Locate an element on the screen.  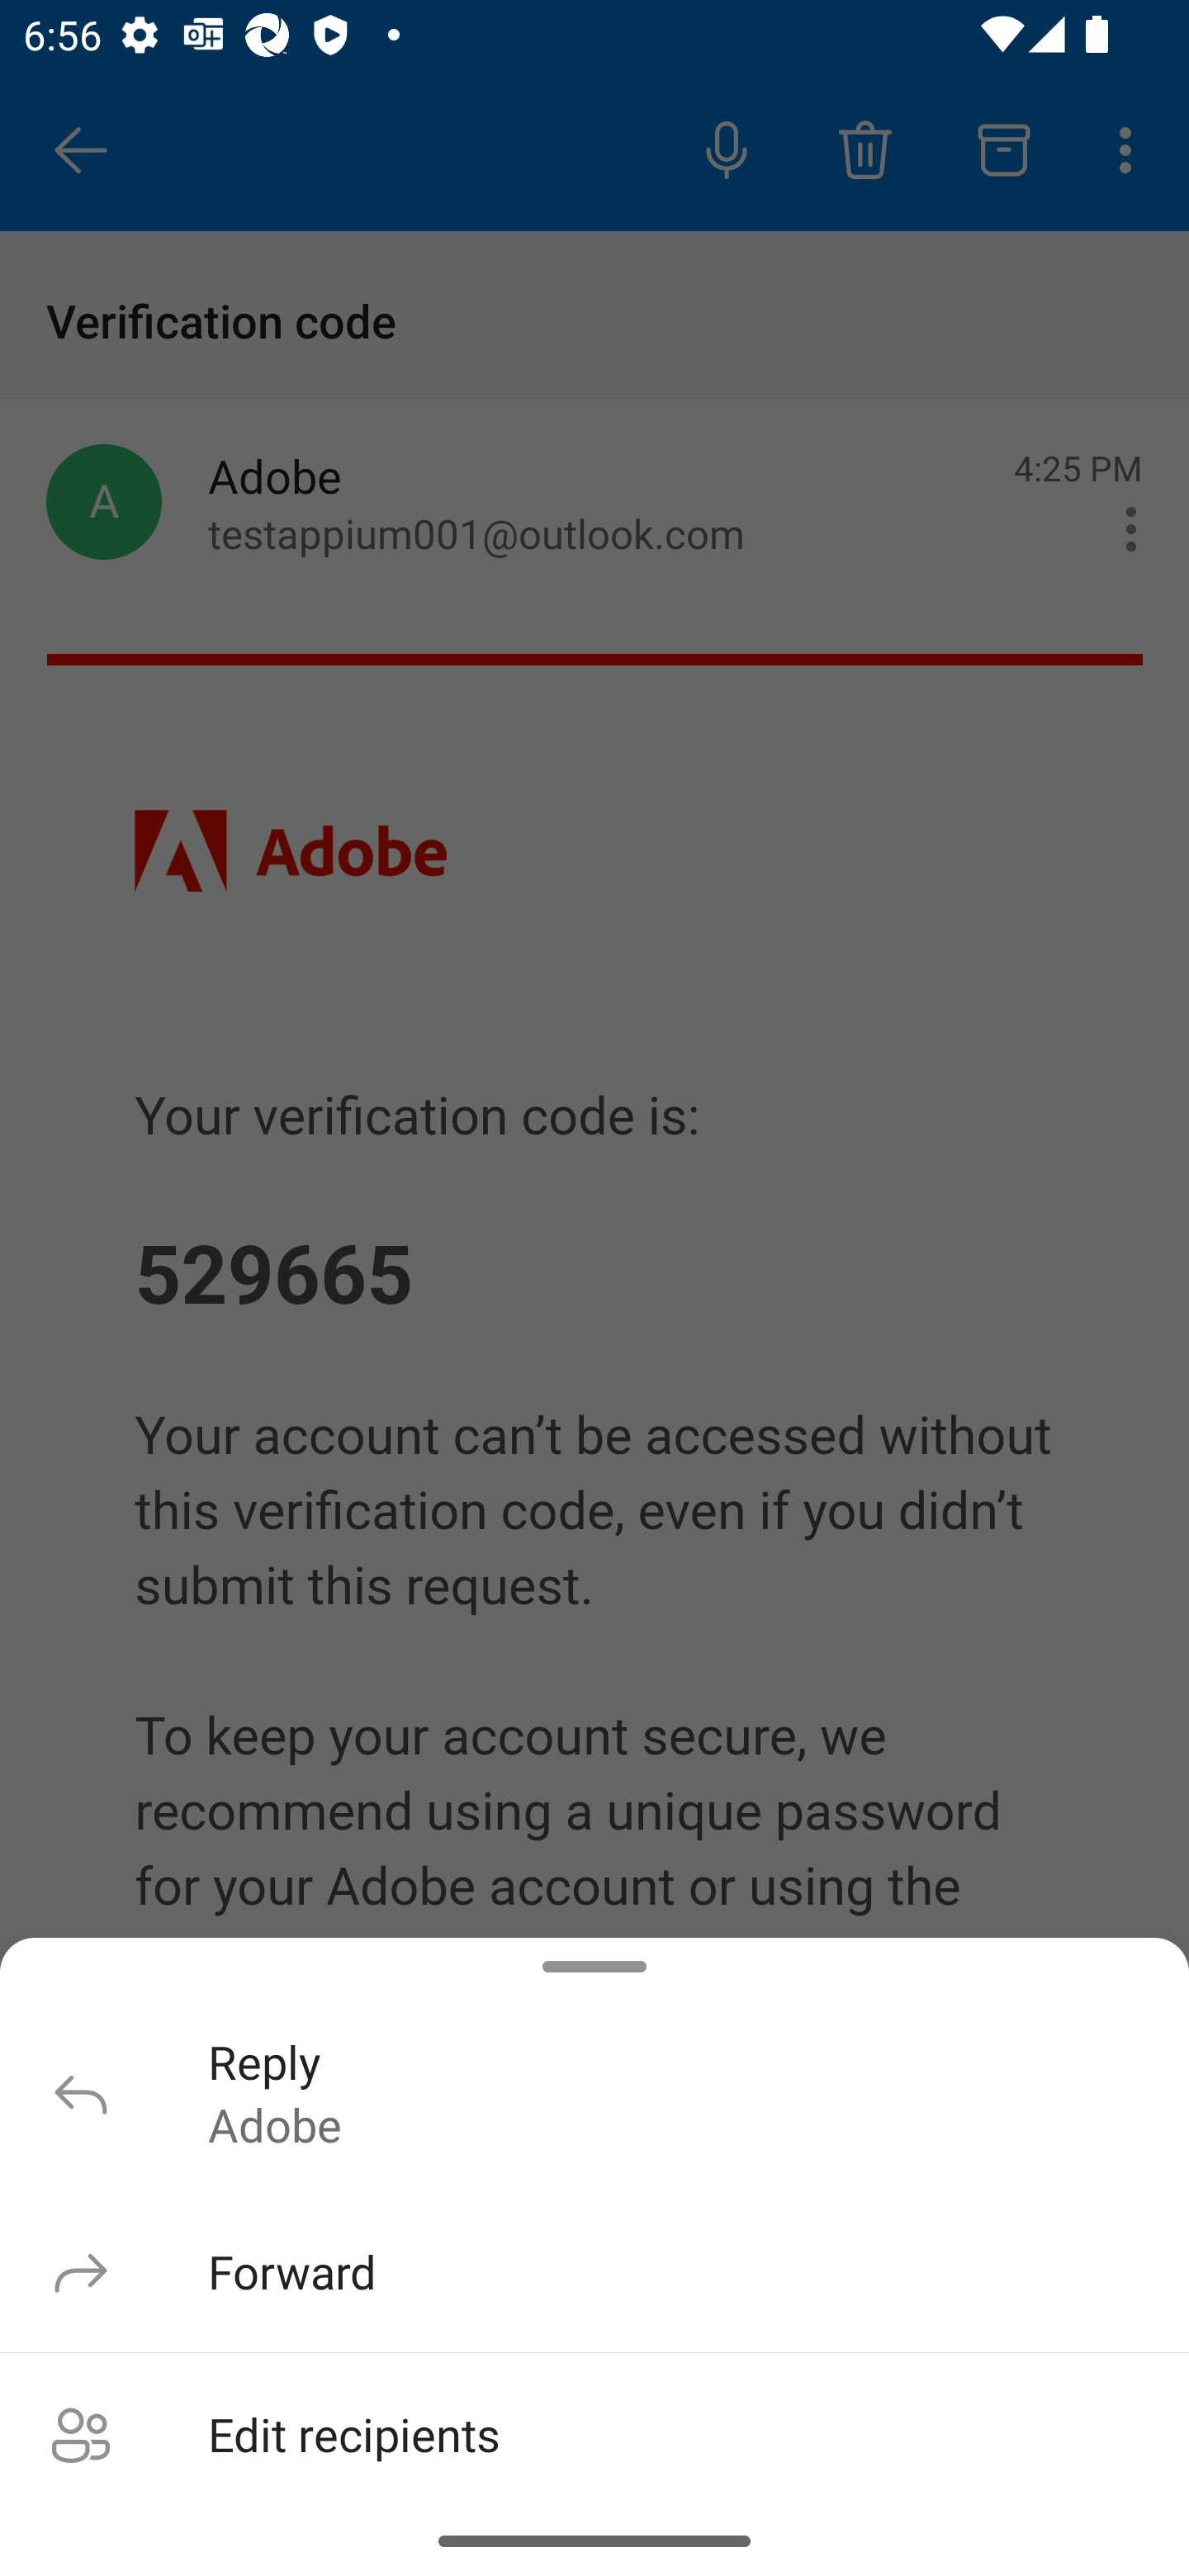
Forward is located at coordinates (594, 2271).